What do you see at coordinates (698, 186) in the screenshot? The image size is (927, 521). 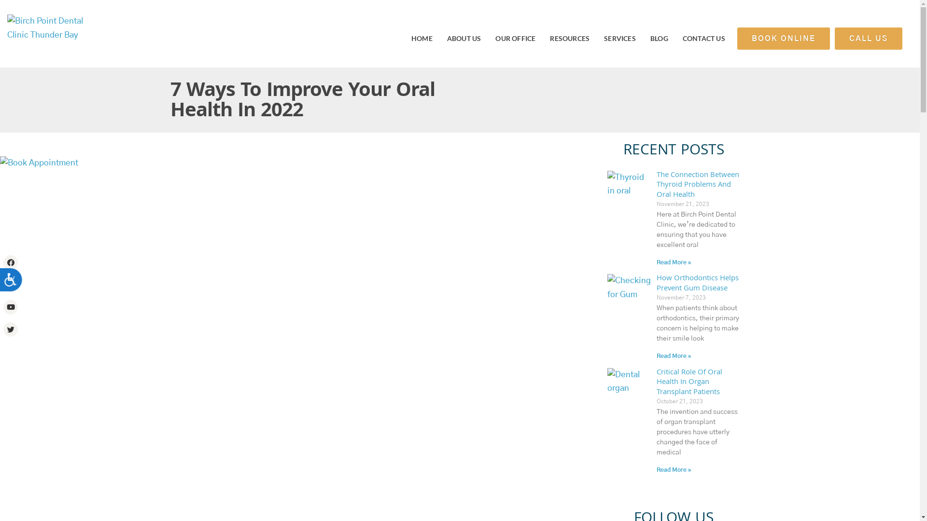 I see `The Connection Between Thyroid Problems And Oral Health` at bounding box center [698, 186].